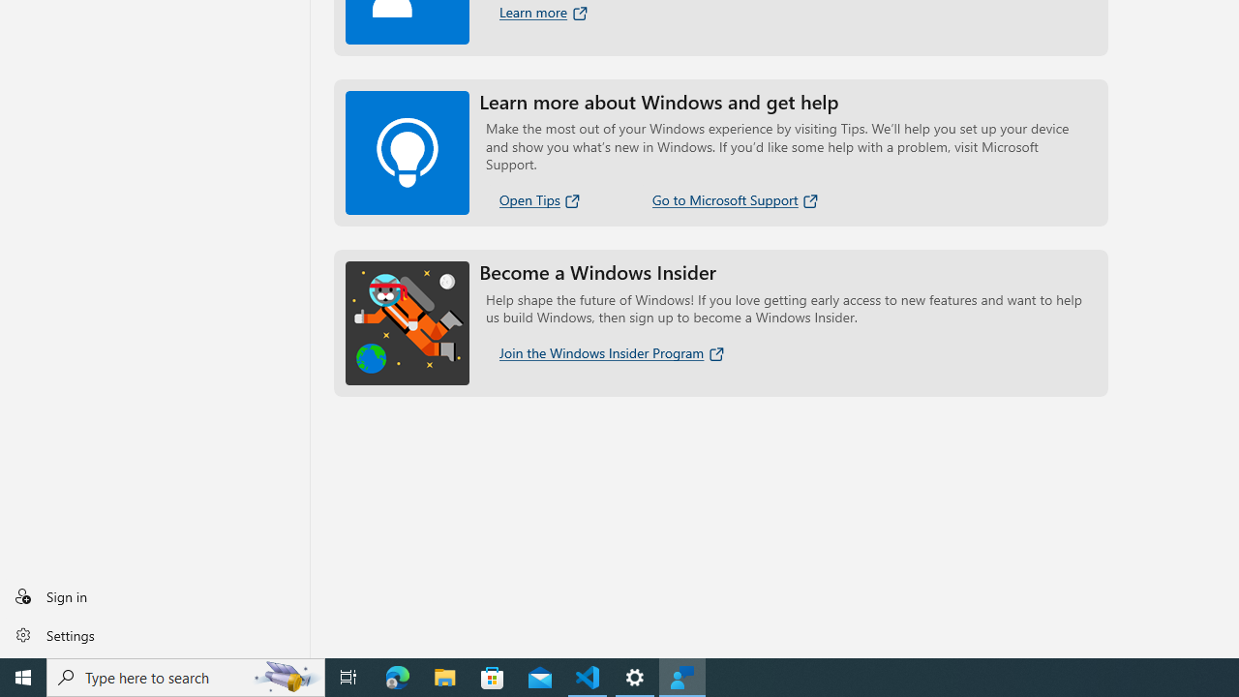 The width and height of the screenshot is (1239, 697). Describe the element at coordinates (445, 678) in the screenshot. I see `File Explorer` at that location.